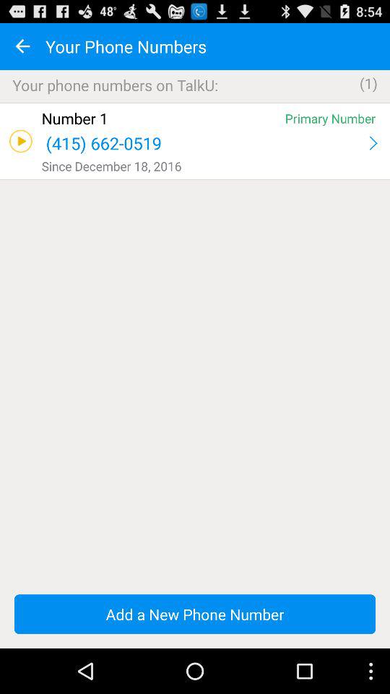 This screenshot has width=390, height=694. I want to click on click the app below the since december 18 icon, so click(195, 179).